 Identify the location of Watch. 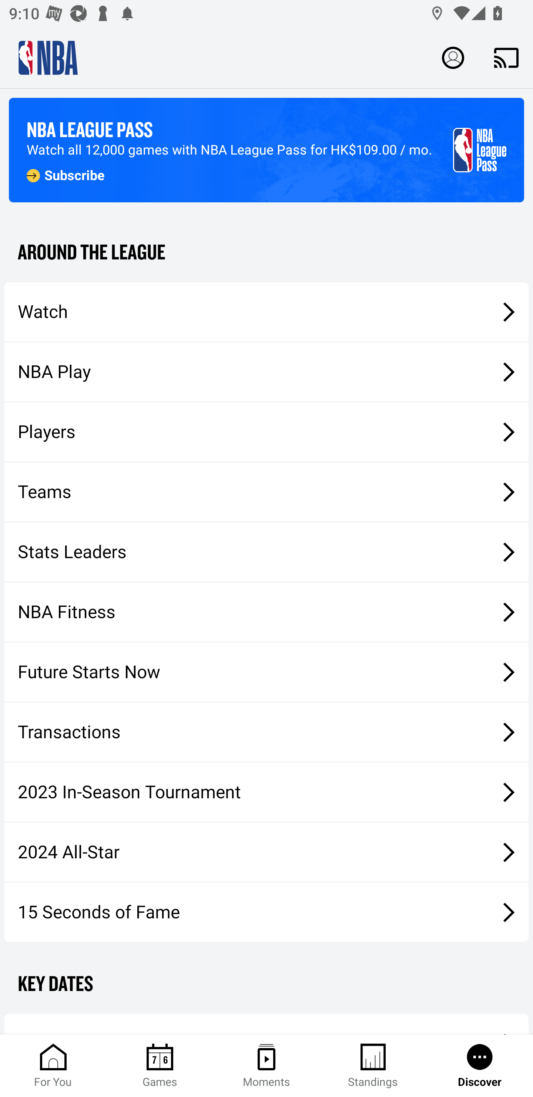
(266, 311).